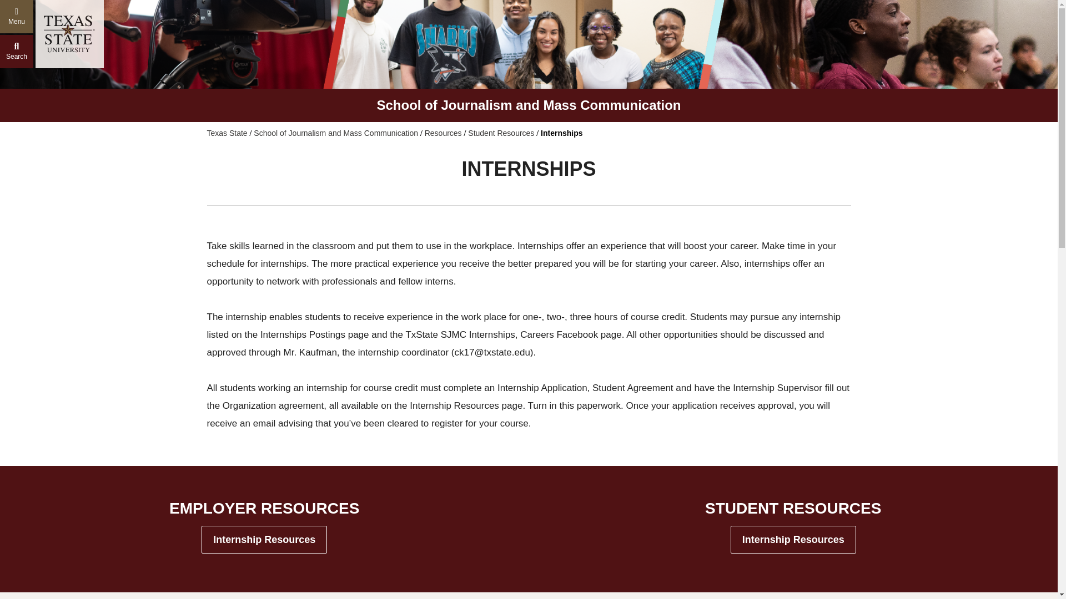  What do you see at coordinates (17, 51) in the screenshot?
I see `Search` at bounding box center [17, 51].